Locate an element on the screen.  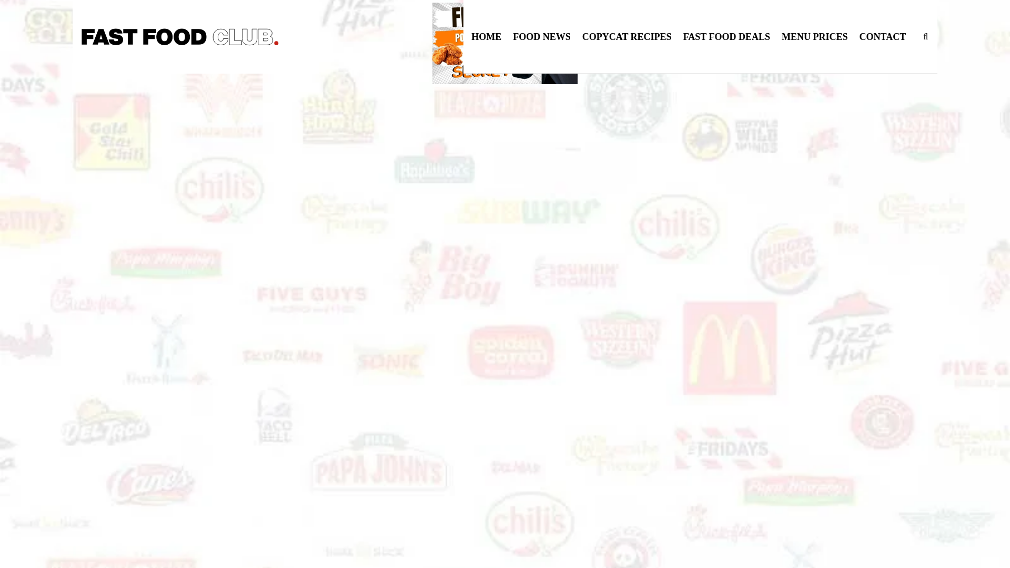
HOME is located at coordinates (486, 37).